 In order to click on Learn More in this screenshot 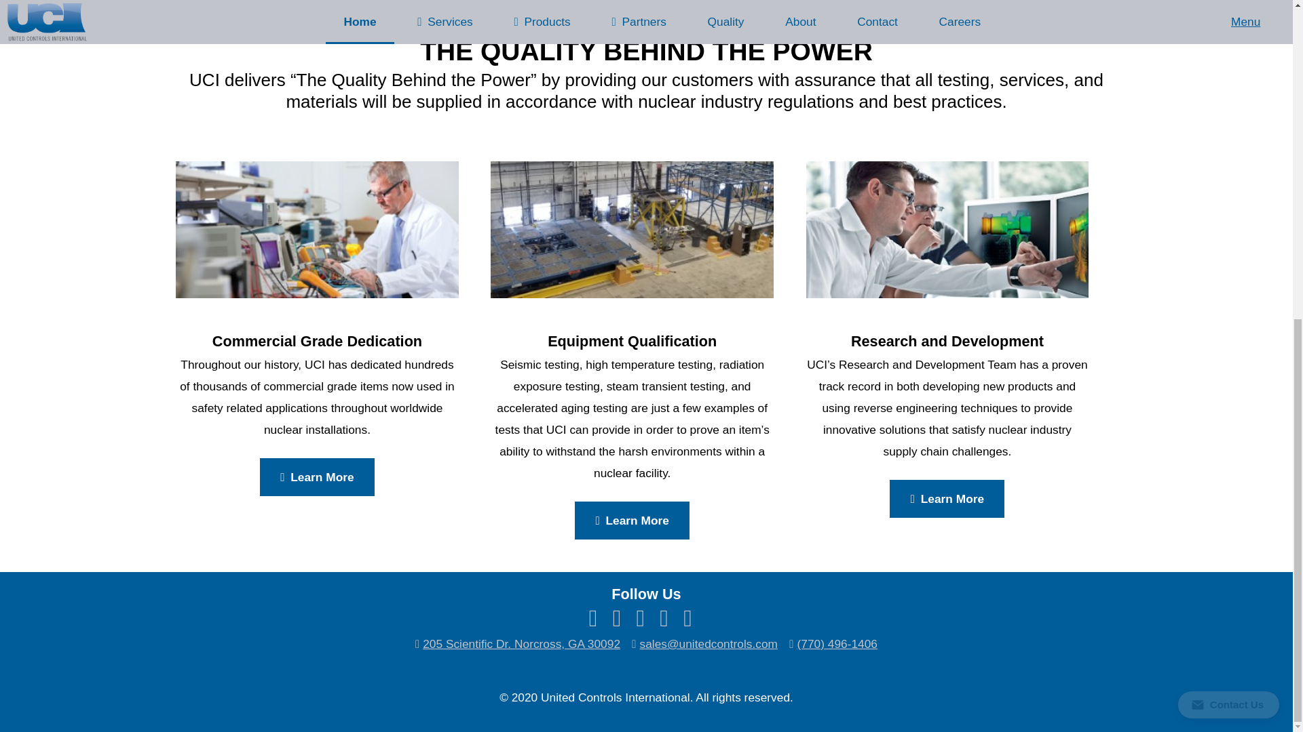, I will do `click(631, 520)`.